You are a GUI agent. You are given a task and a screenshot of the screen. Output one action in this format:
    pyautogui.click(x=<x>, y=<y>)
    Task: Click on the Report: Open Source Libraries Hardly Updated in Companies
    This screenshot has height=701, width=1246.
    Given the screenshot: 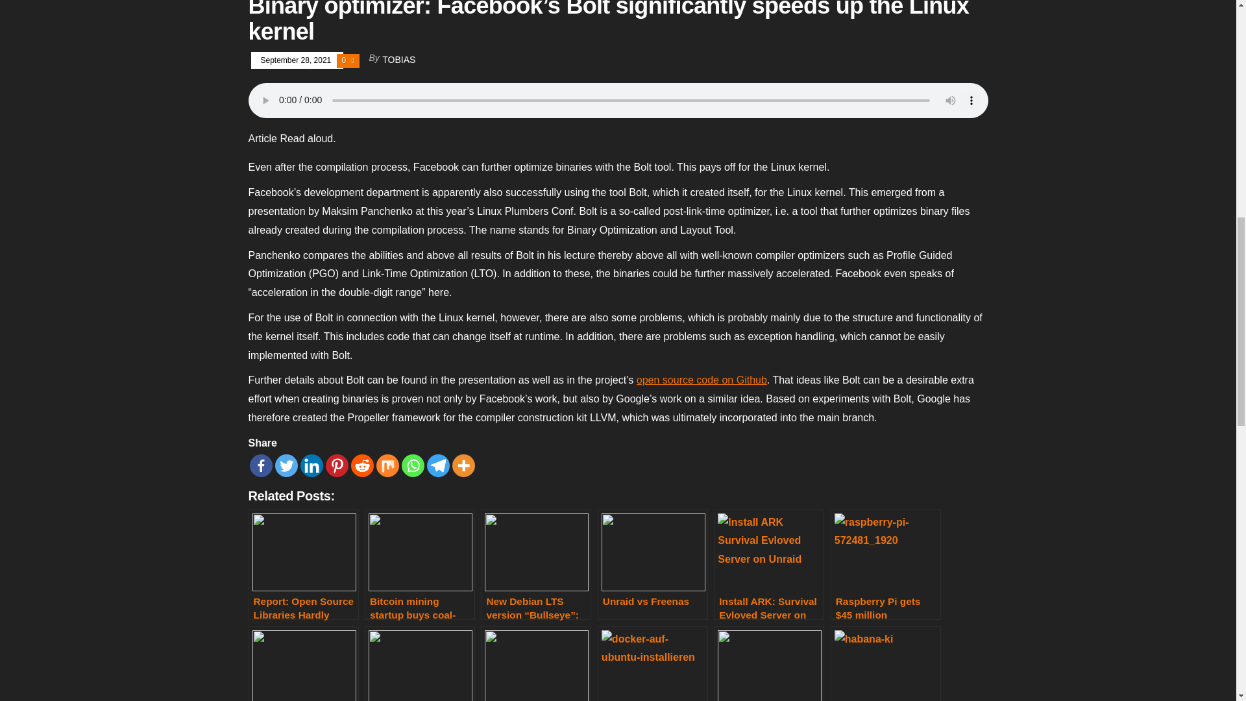 What is the action you would take?
    pyautogui.click(x=303, y=565)
    